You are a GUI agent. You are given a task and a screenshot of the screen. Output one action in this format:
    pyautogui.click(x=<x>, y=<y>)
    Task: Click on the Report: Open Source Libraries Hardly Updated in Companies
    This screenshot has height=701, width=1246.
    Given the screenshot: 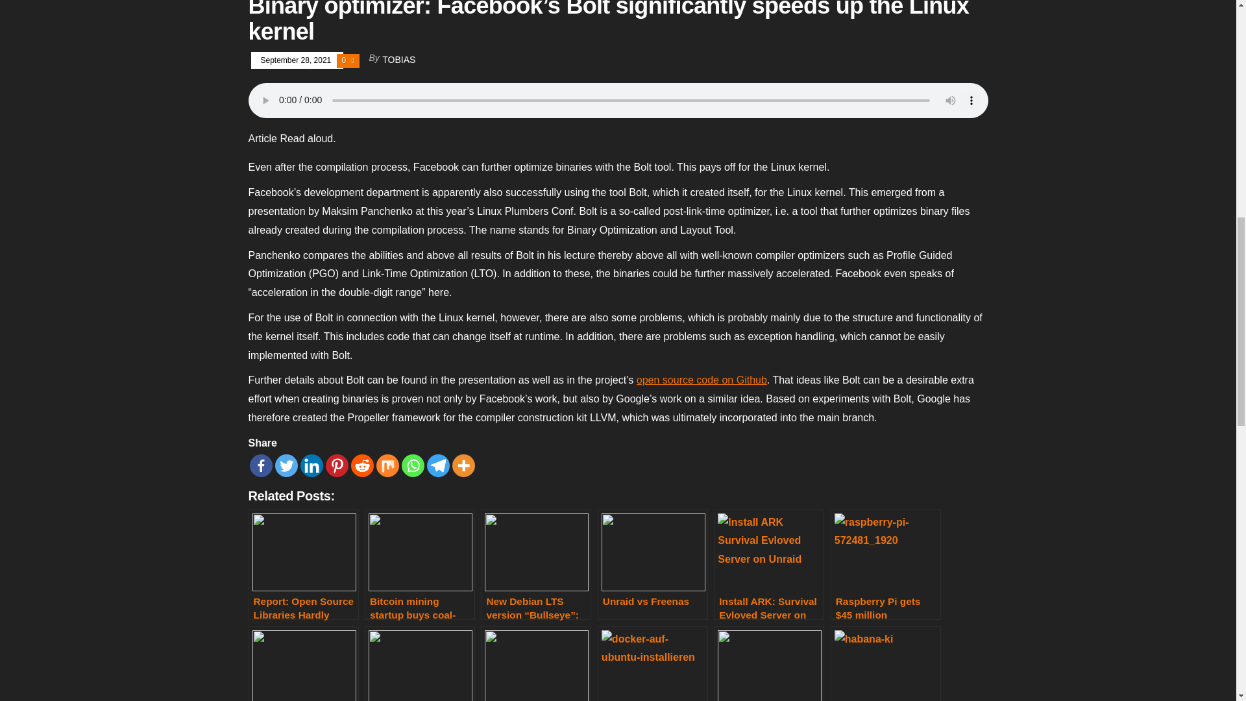 What is the action you would take?
    pyautogui.click(x=303, y=565)
    